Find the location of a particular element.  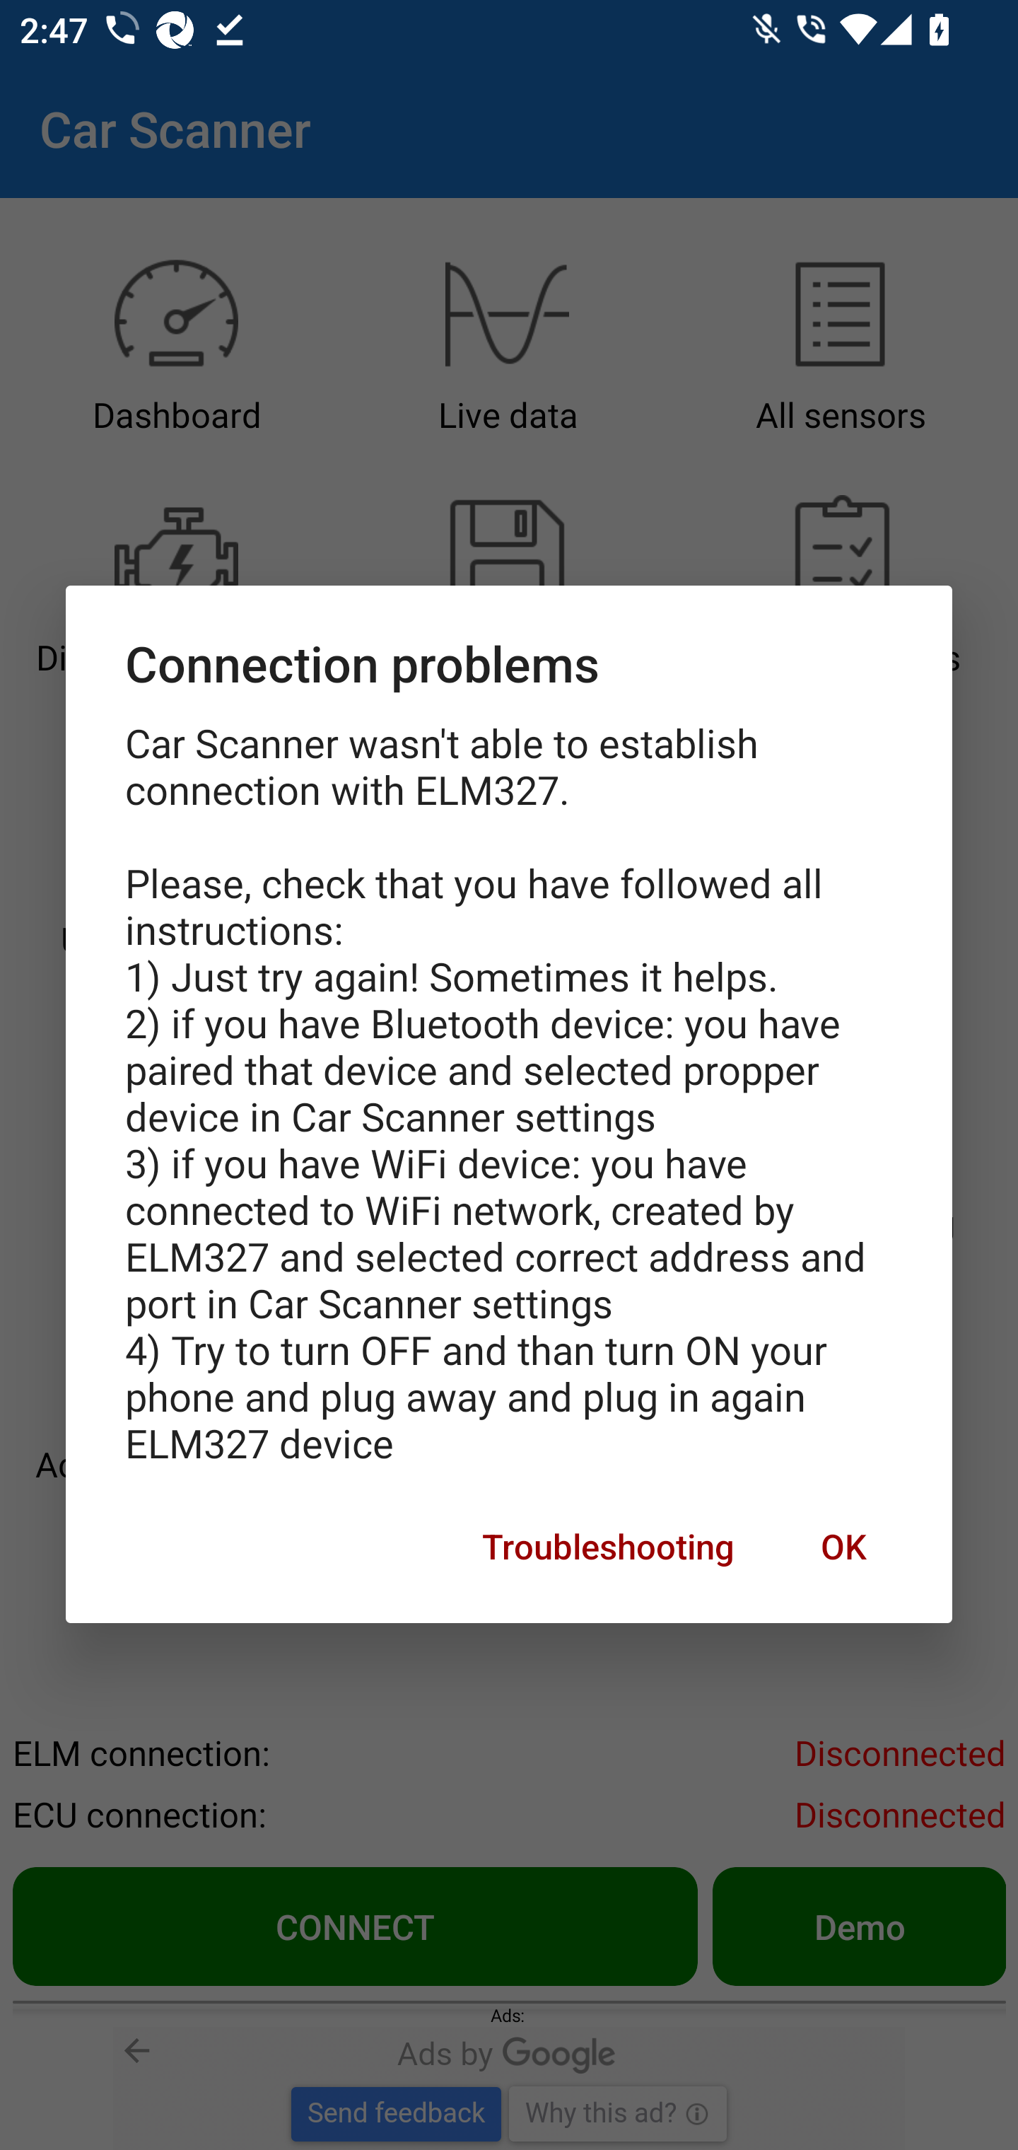

OK is located at coordinates (843, 1546).